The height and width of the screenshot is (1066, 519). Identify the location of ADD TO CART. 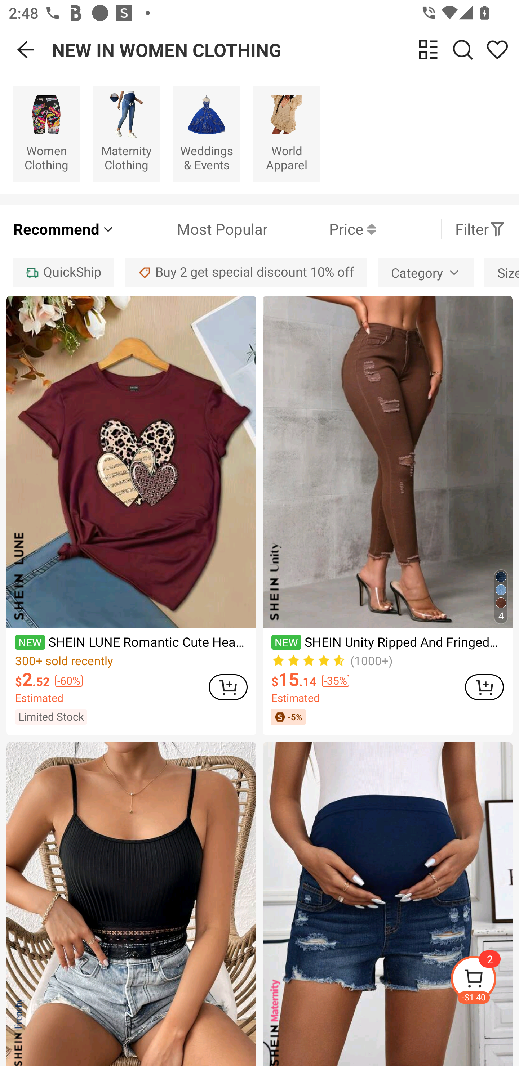
(228, 687).